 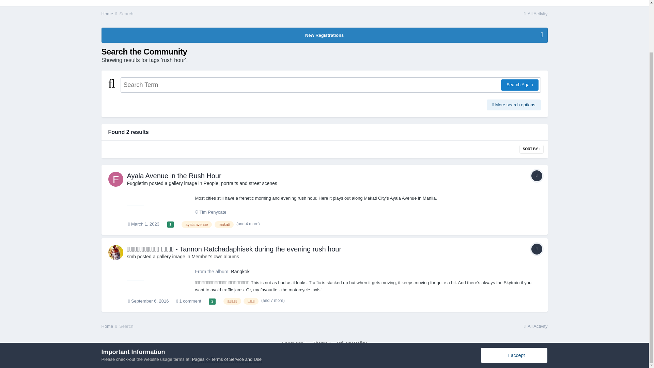 What do you see at coordinates (245, 3) in the screenshot?
I see `Content I Started` at bounding box center [245, 3].